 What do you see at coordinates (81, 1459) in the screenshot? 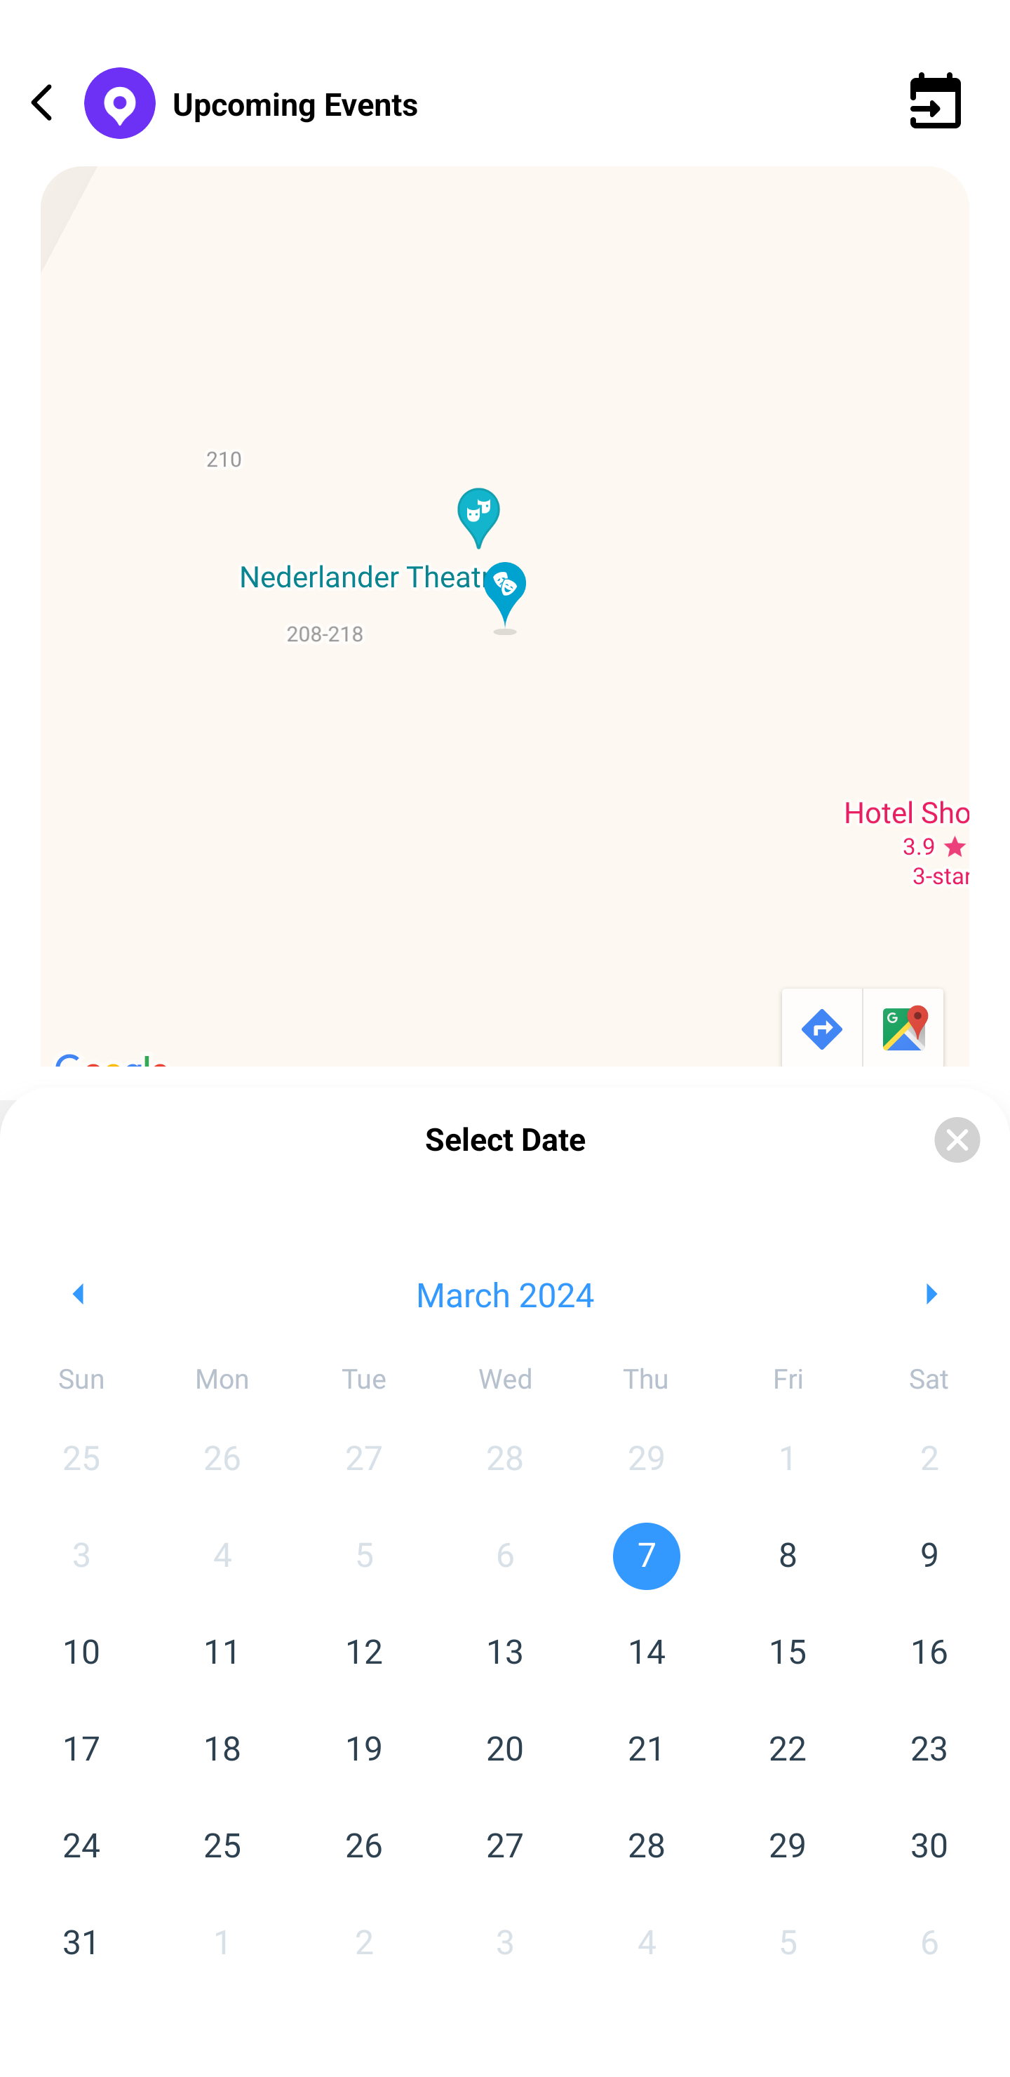
I see ` Sunday 25 February 2024  25` at bounding box center [81, 1459].